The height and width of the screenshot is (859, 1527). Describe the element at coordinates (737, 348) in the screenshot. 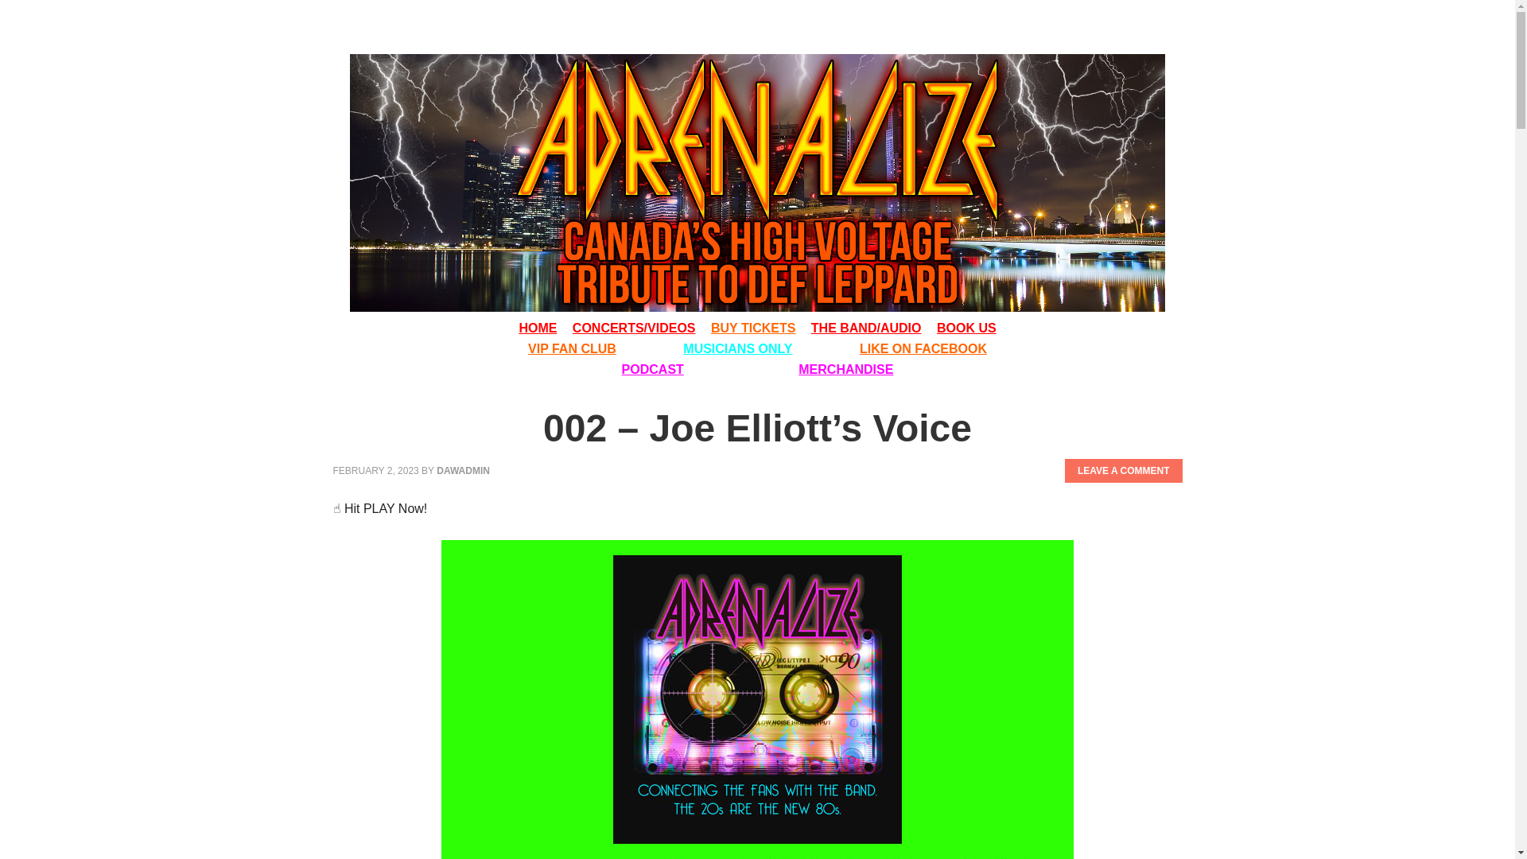

I see `MUSICIANS ONLY` at that location.